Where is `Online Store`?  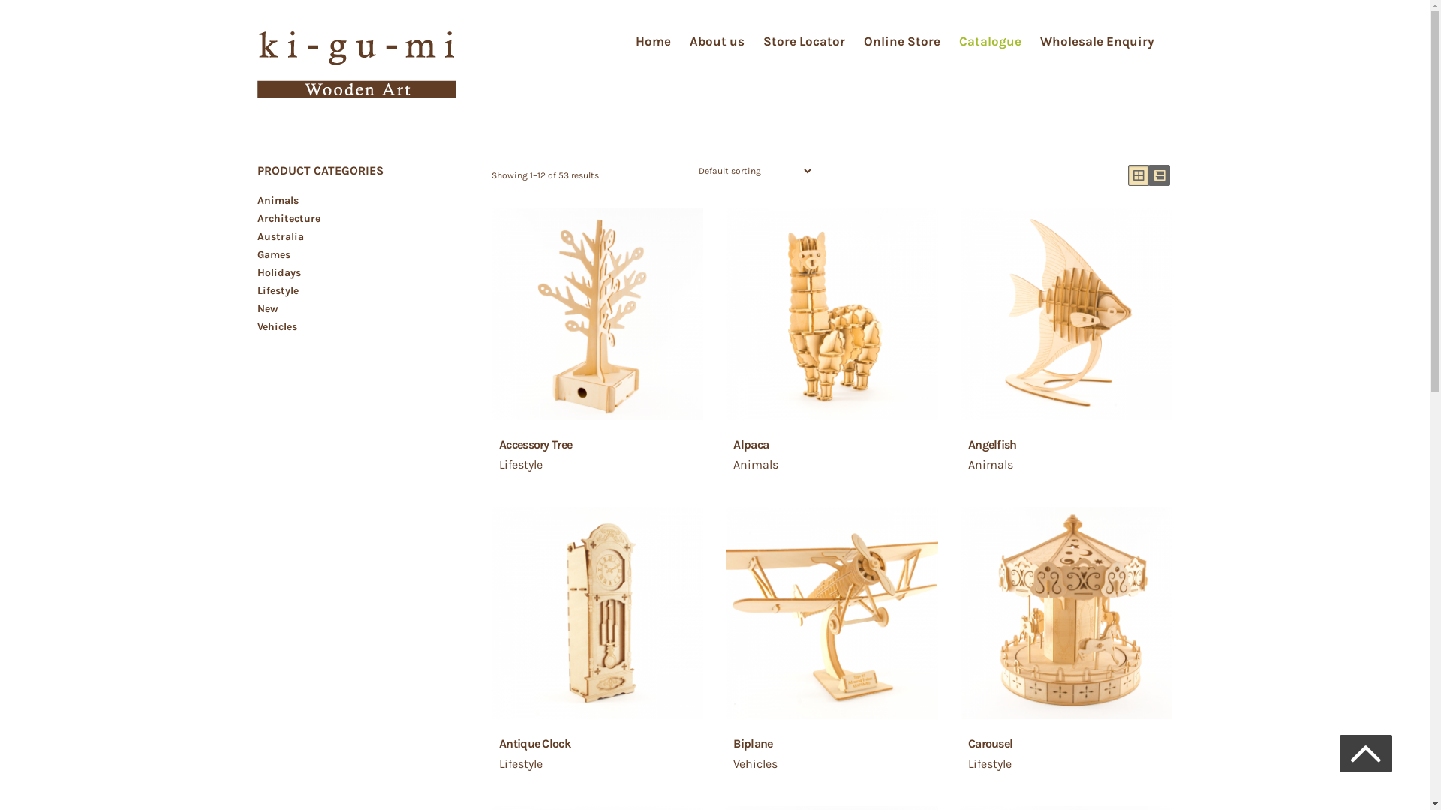 Online Store is located at coordinates (901, 41).